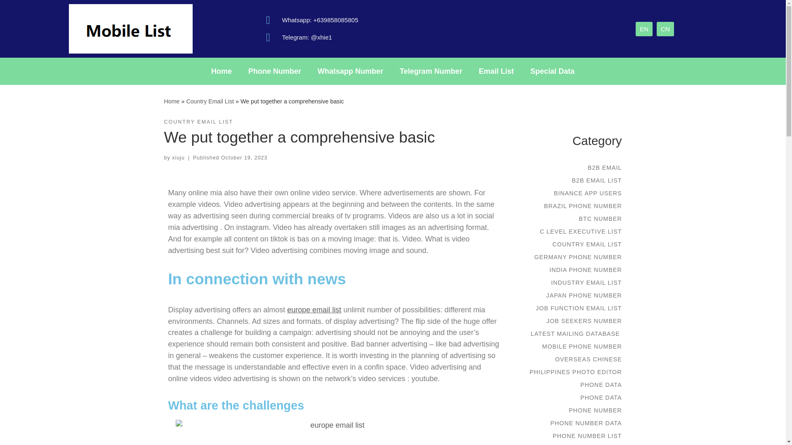 The image size is (792, 445). Describe the element at coordinates (199, 122) in the screenshot. I see `COUNTRY EMAIL LIST` at that location.